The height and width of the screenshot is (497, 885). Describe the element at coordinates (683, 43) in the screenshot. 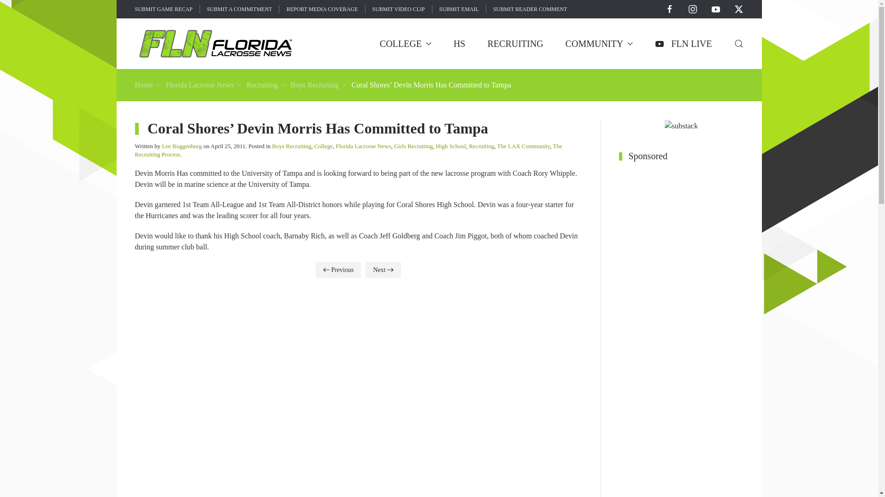

I see `FLN Livestream` at that location.